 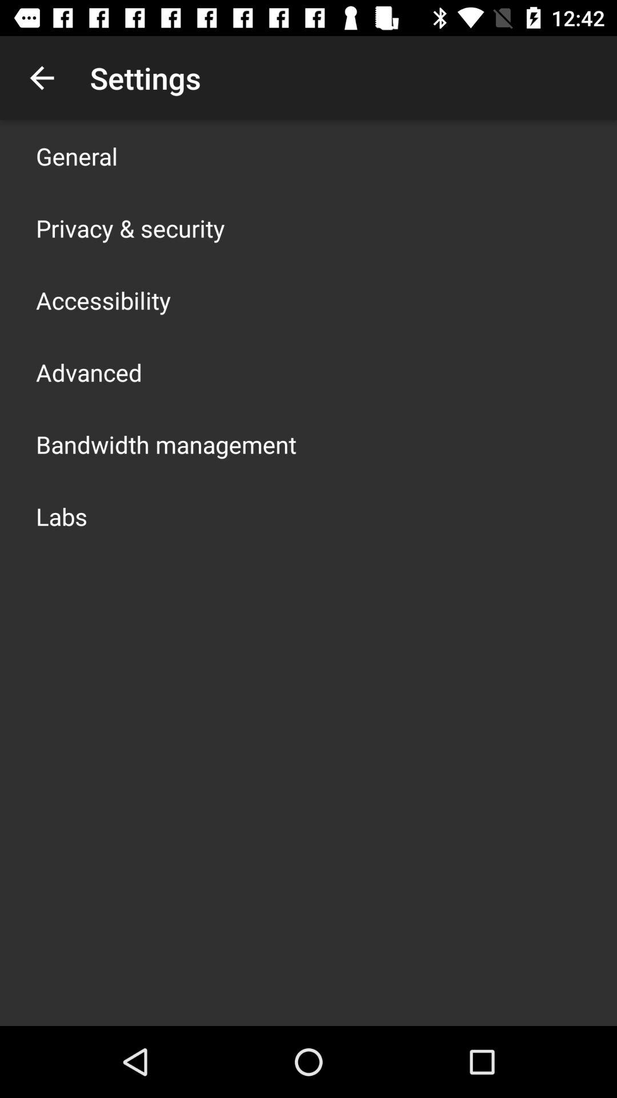 I want to click on flip until general item, so click(x=77, y=156).